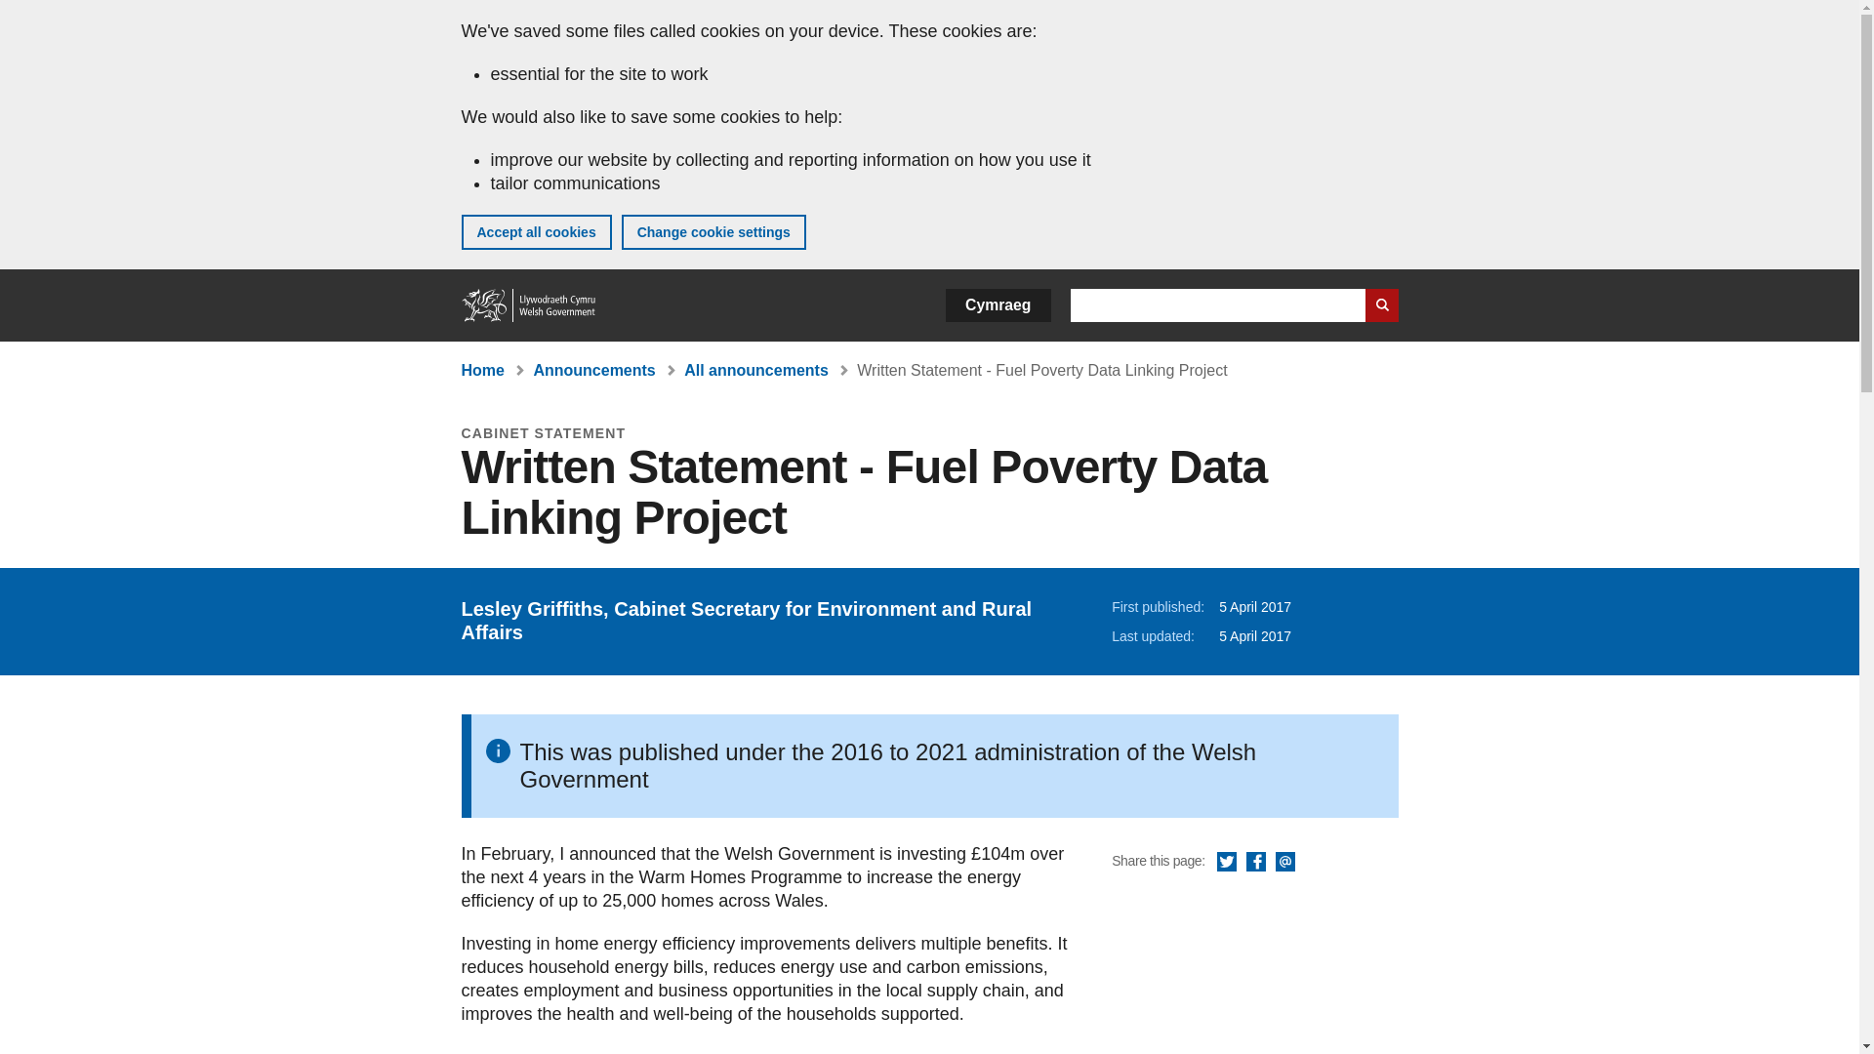 The width and height of the screenshot is (1874, 1054). Describe the element at coordinates (1380, 304) in the screenshot. I see `Search website` at that location.